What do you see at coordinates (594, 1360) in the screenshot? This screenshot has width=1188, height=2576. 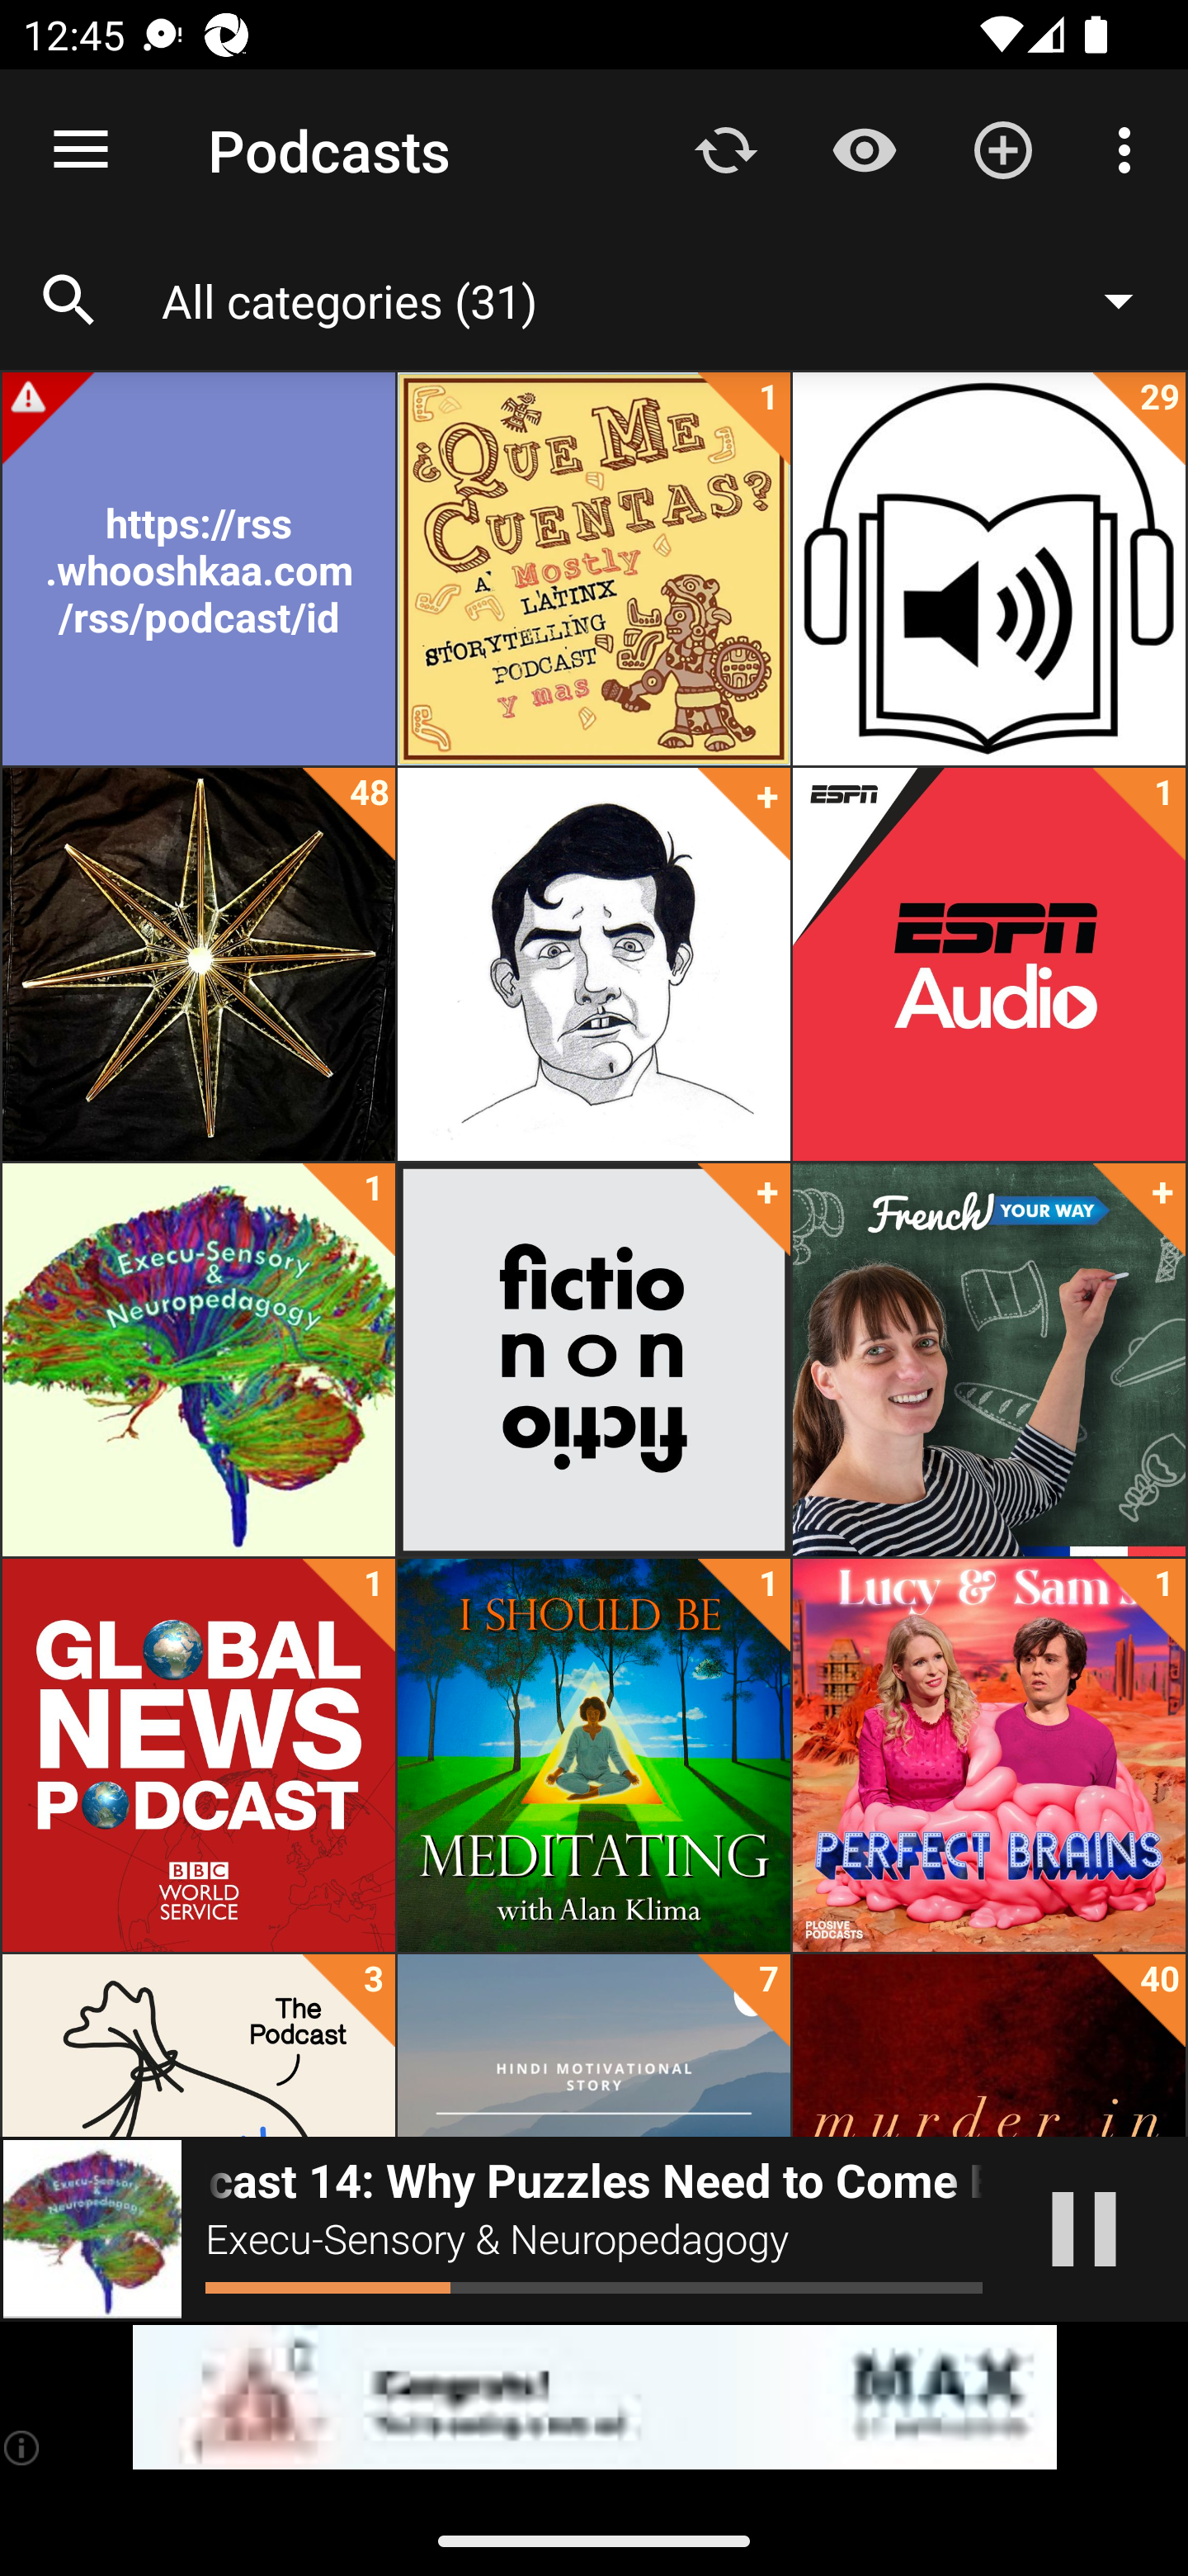 I see `fiction/non/fiction +` at bounding box center [594, 1360].